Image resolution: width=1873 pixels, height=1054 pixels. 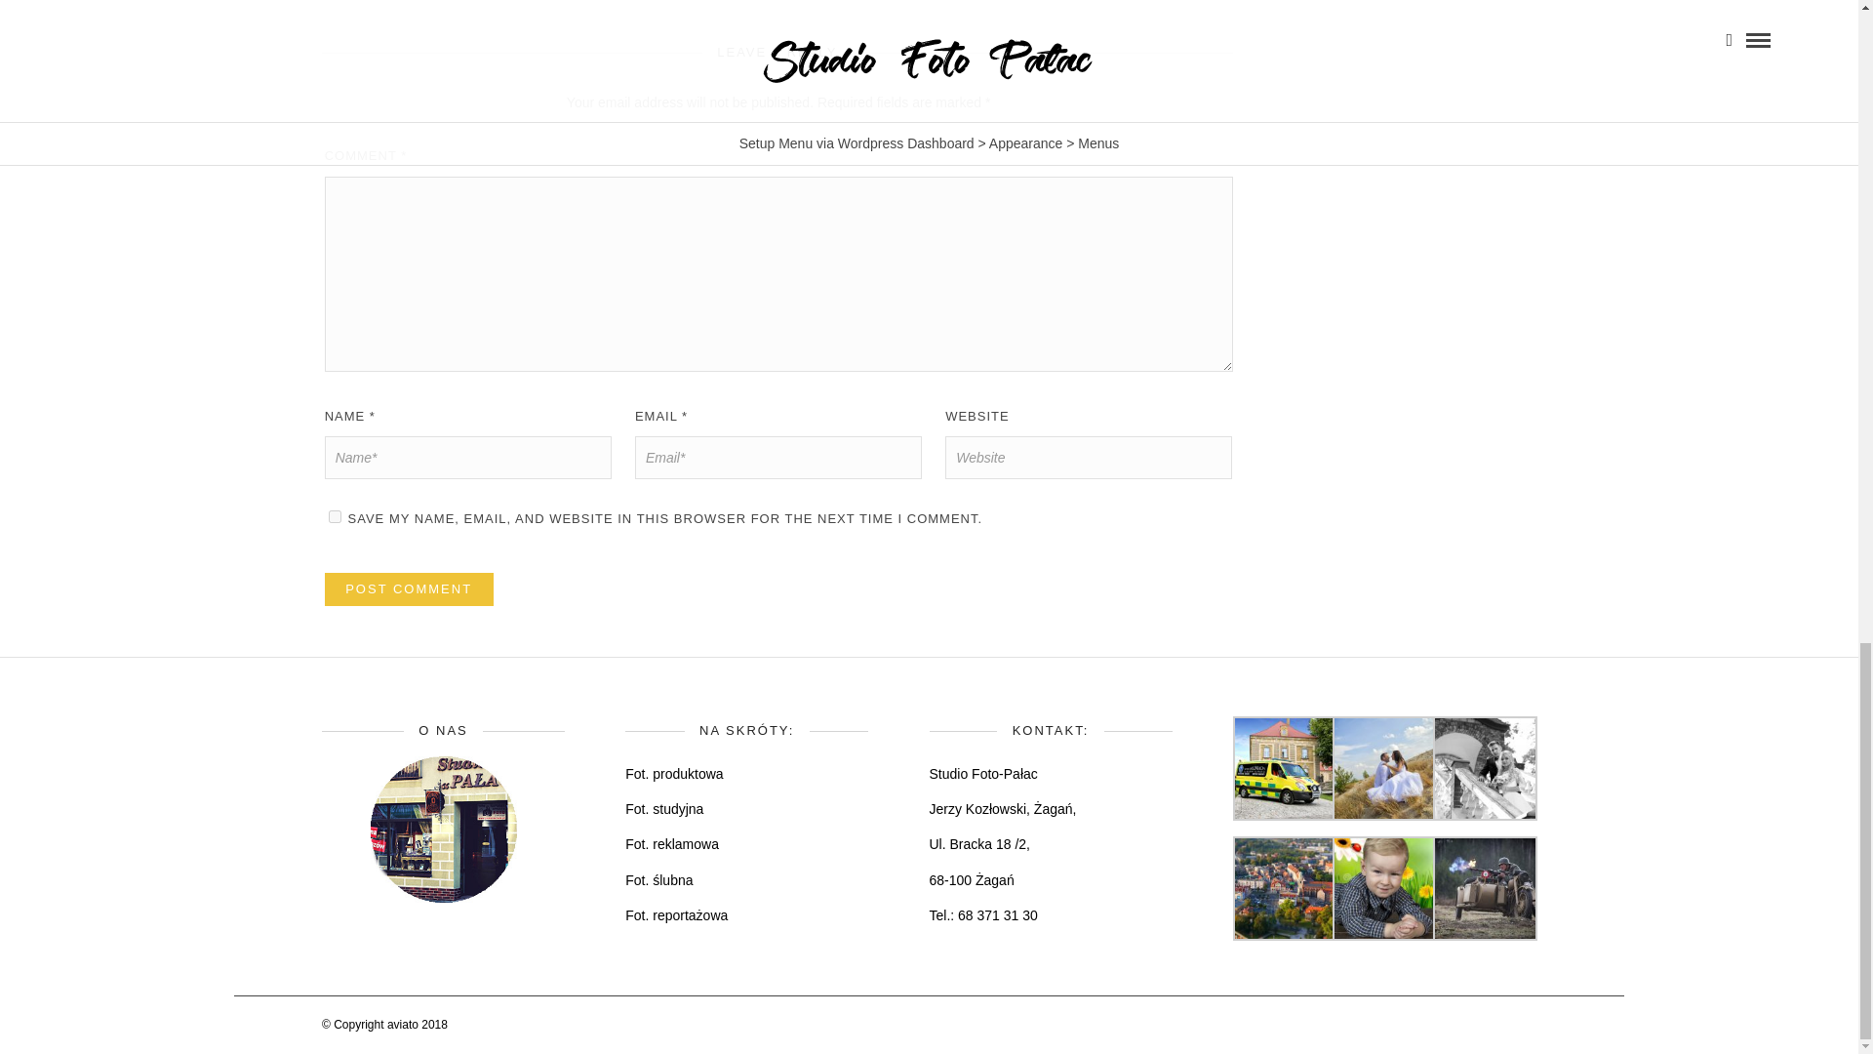 What do you see at coordinates (335, 515) in the screenshot?
I see `yes` at bounding box center [335, 515].